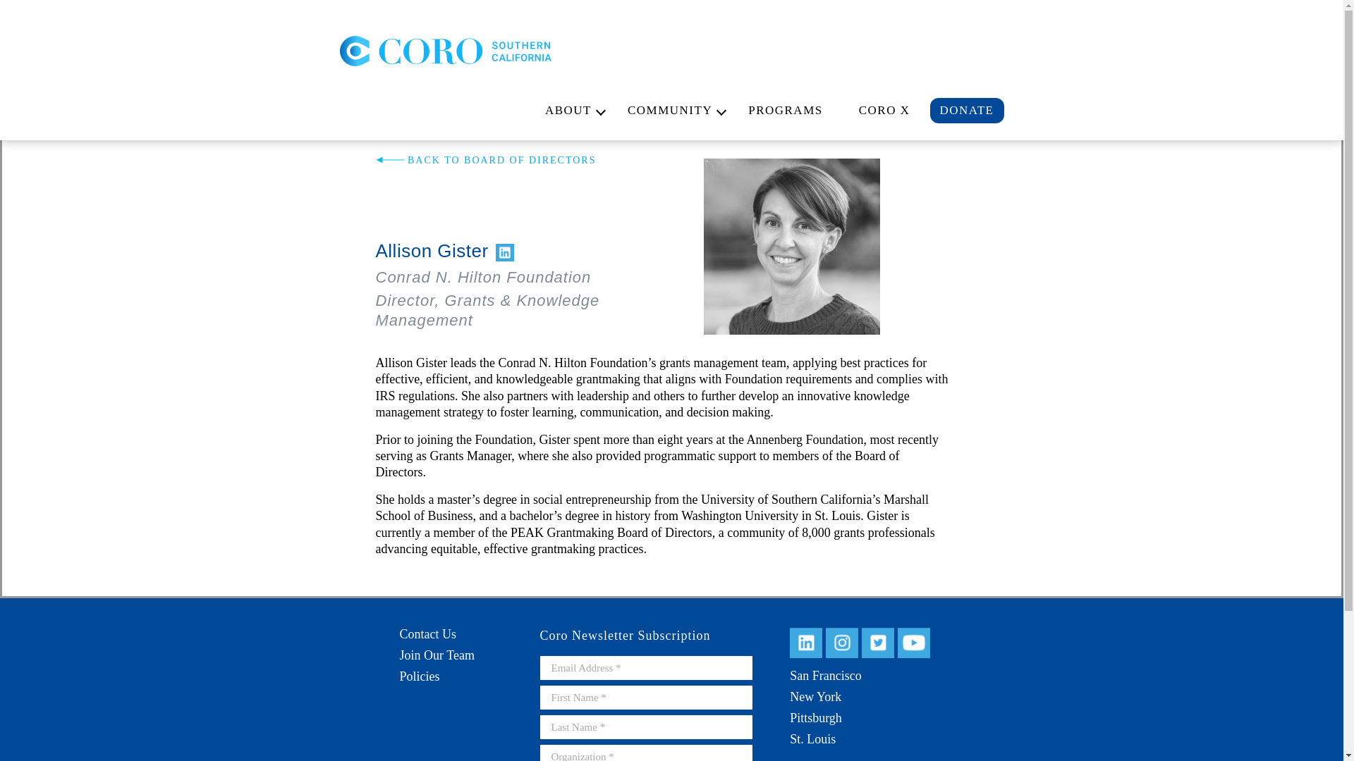  I want to click on San Francisco, so click(825, 675).